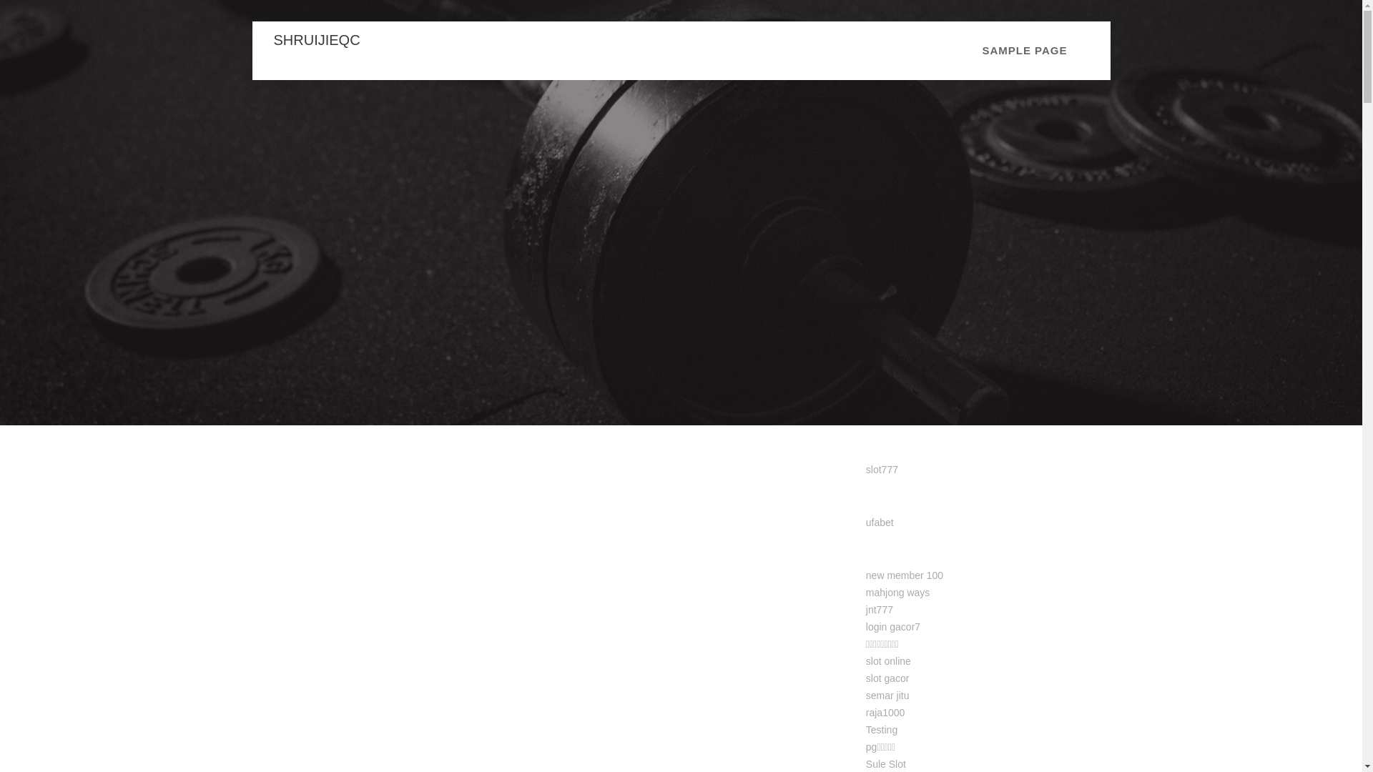  Describe the element at coordinates (316, 40) in the screenshot. I see `shruijieqc` at that location.